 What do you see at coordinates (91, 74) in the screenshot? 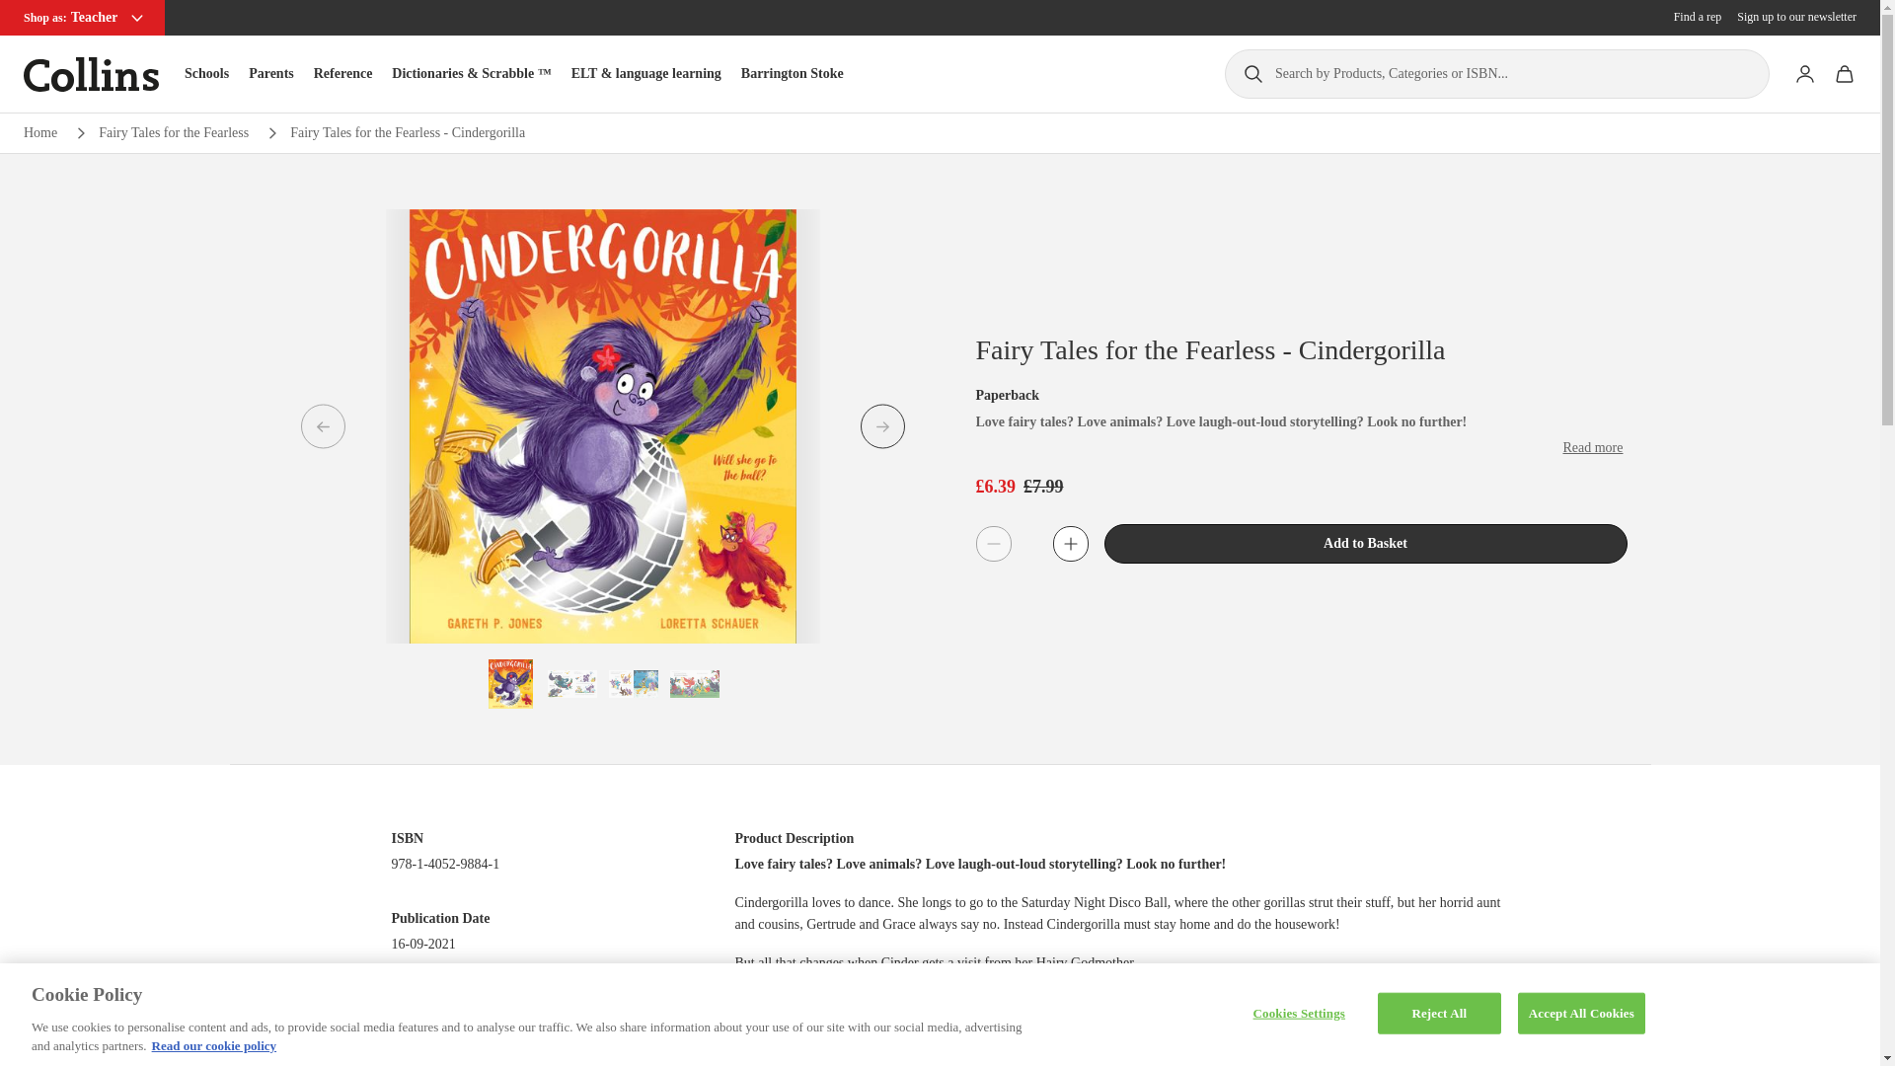
I see `Collins` at bounding box center [91, 74].